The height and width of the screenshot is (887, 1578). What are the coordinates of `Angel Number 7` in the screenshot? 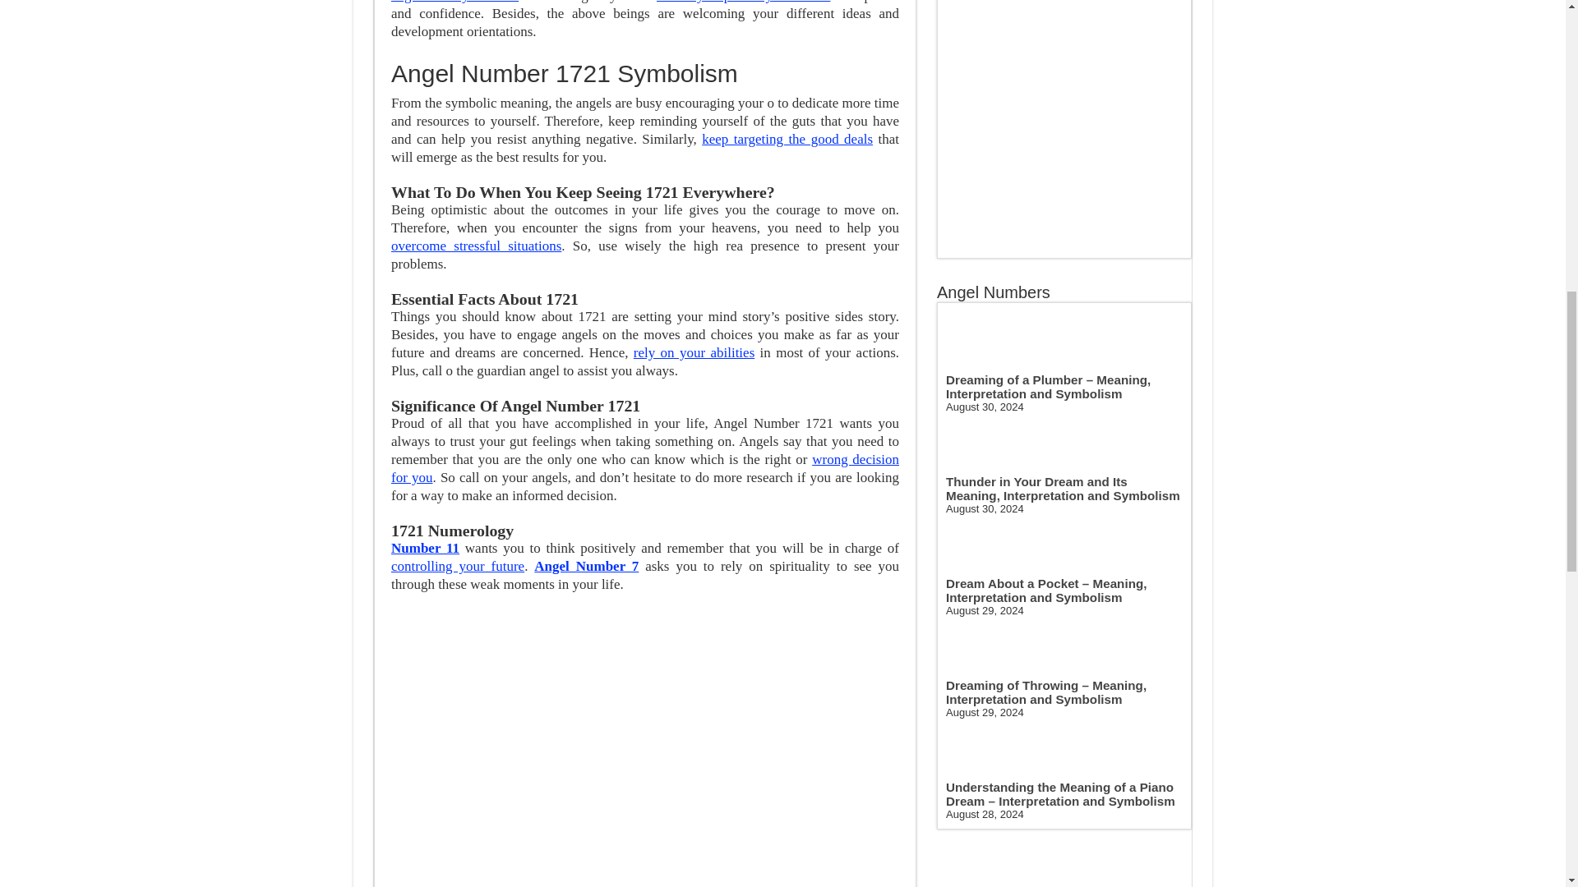 It's located at (587, 566).